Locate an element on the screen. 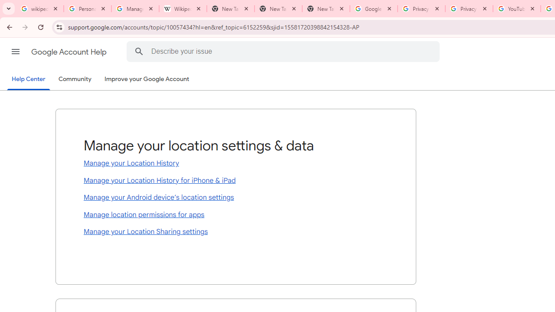 This screenshot has height=312, width=555. Manage your Location History - Google Search Help is located at coordinates (135, 9).